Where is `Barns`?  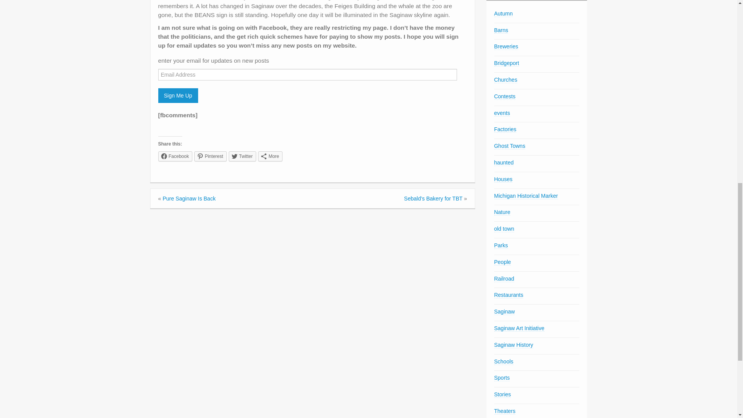 Barns is located at coordinates (501, 30).